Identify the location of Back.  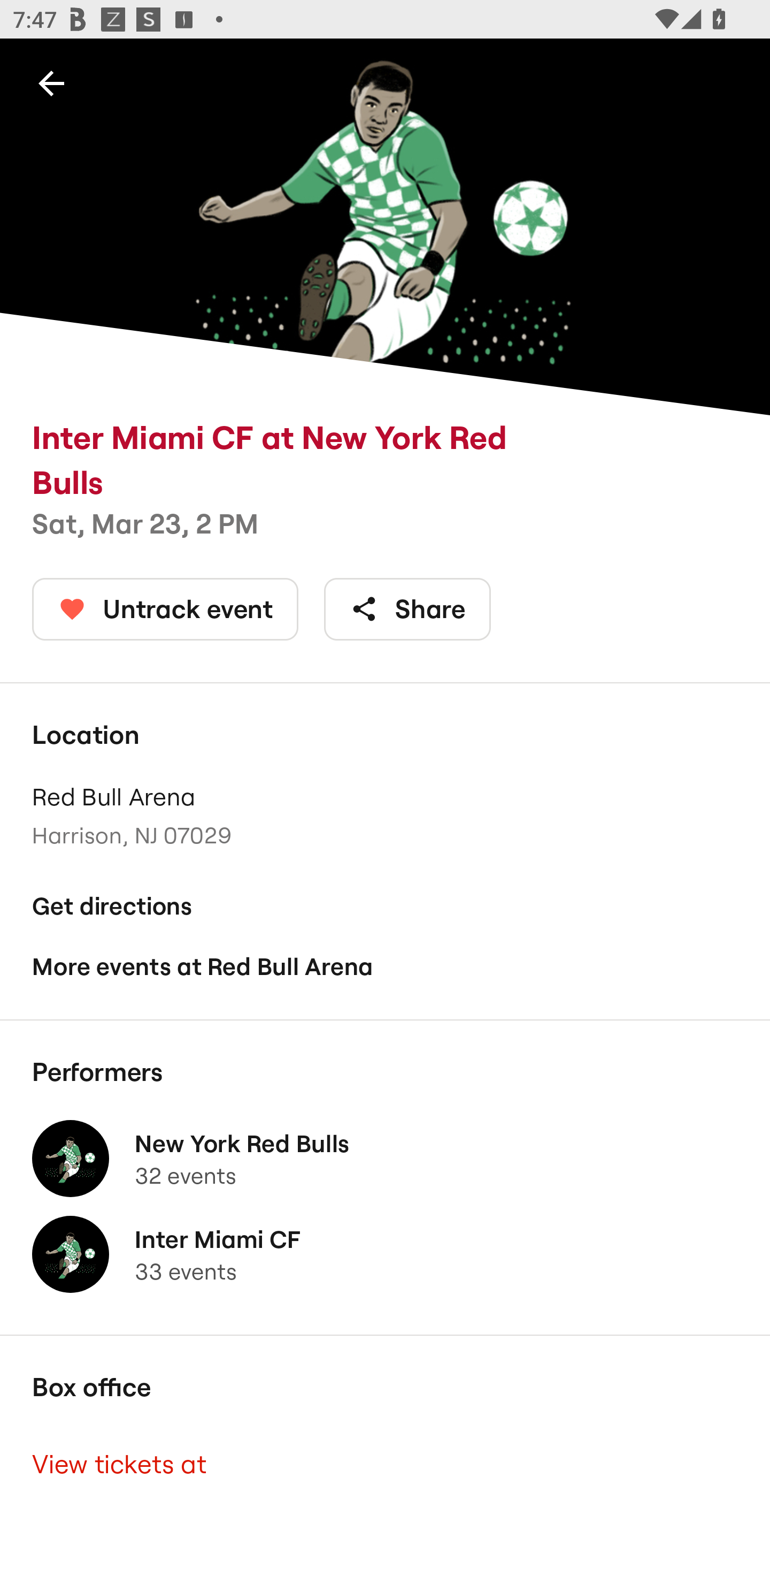
(51, 82).